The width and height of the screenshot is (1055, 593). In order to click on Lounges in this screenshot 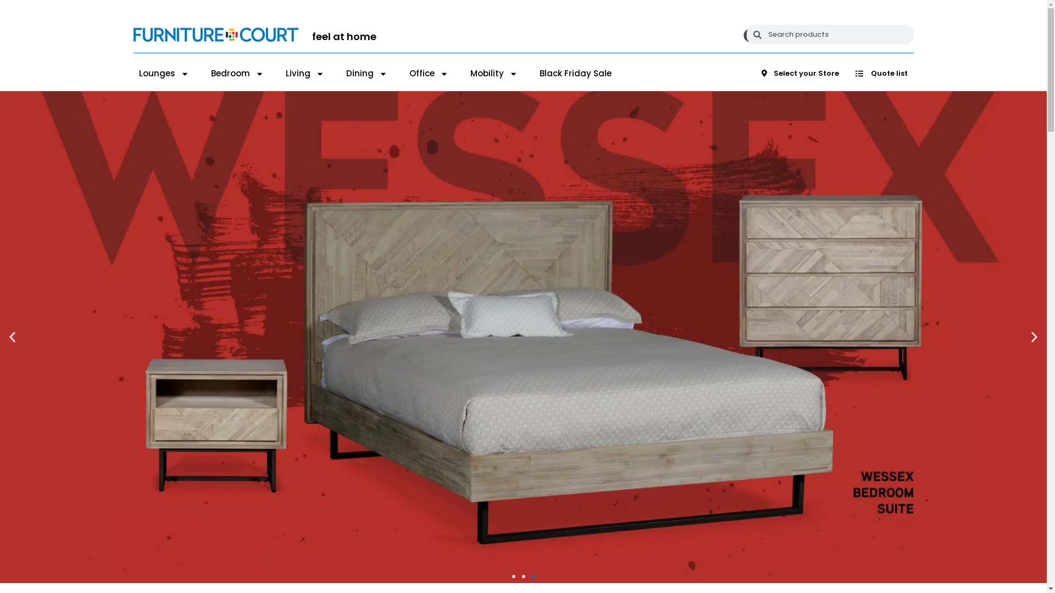, I will do `click(164, 74)`.